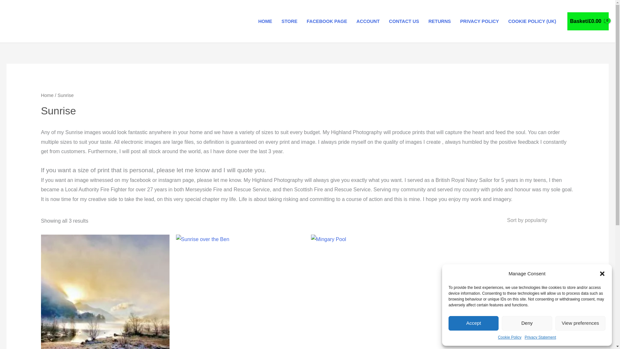 Image resolution: width=620 pixels, height=349 pixels. Describe the element at coordinates (510, 337) in the screenshot. I see `Cookie Policy` at that location.